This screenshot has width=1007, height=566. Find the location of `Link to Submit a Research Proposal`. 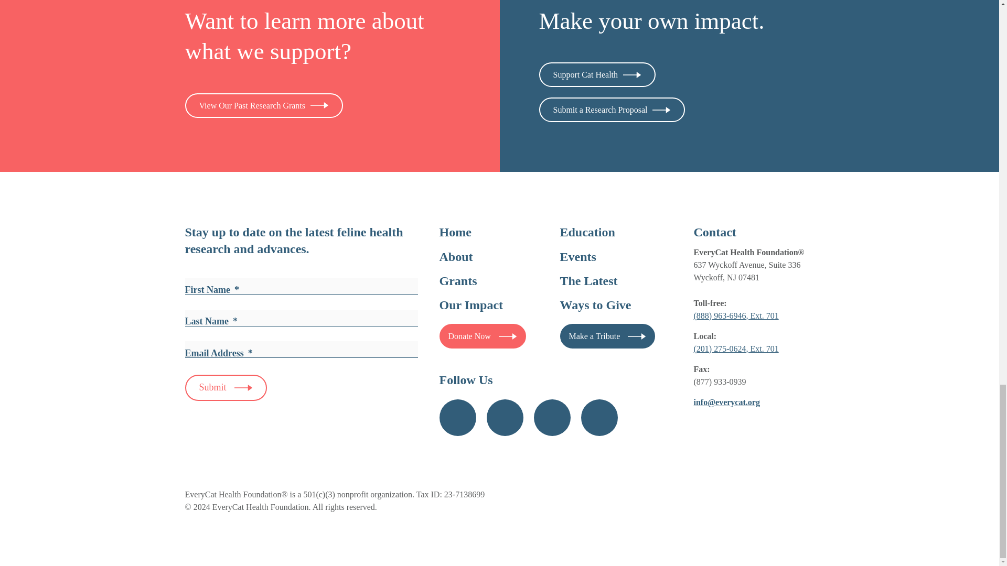

Link to Submit a Research Proposal is located at coordinates (612, 110).